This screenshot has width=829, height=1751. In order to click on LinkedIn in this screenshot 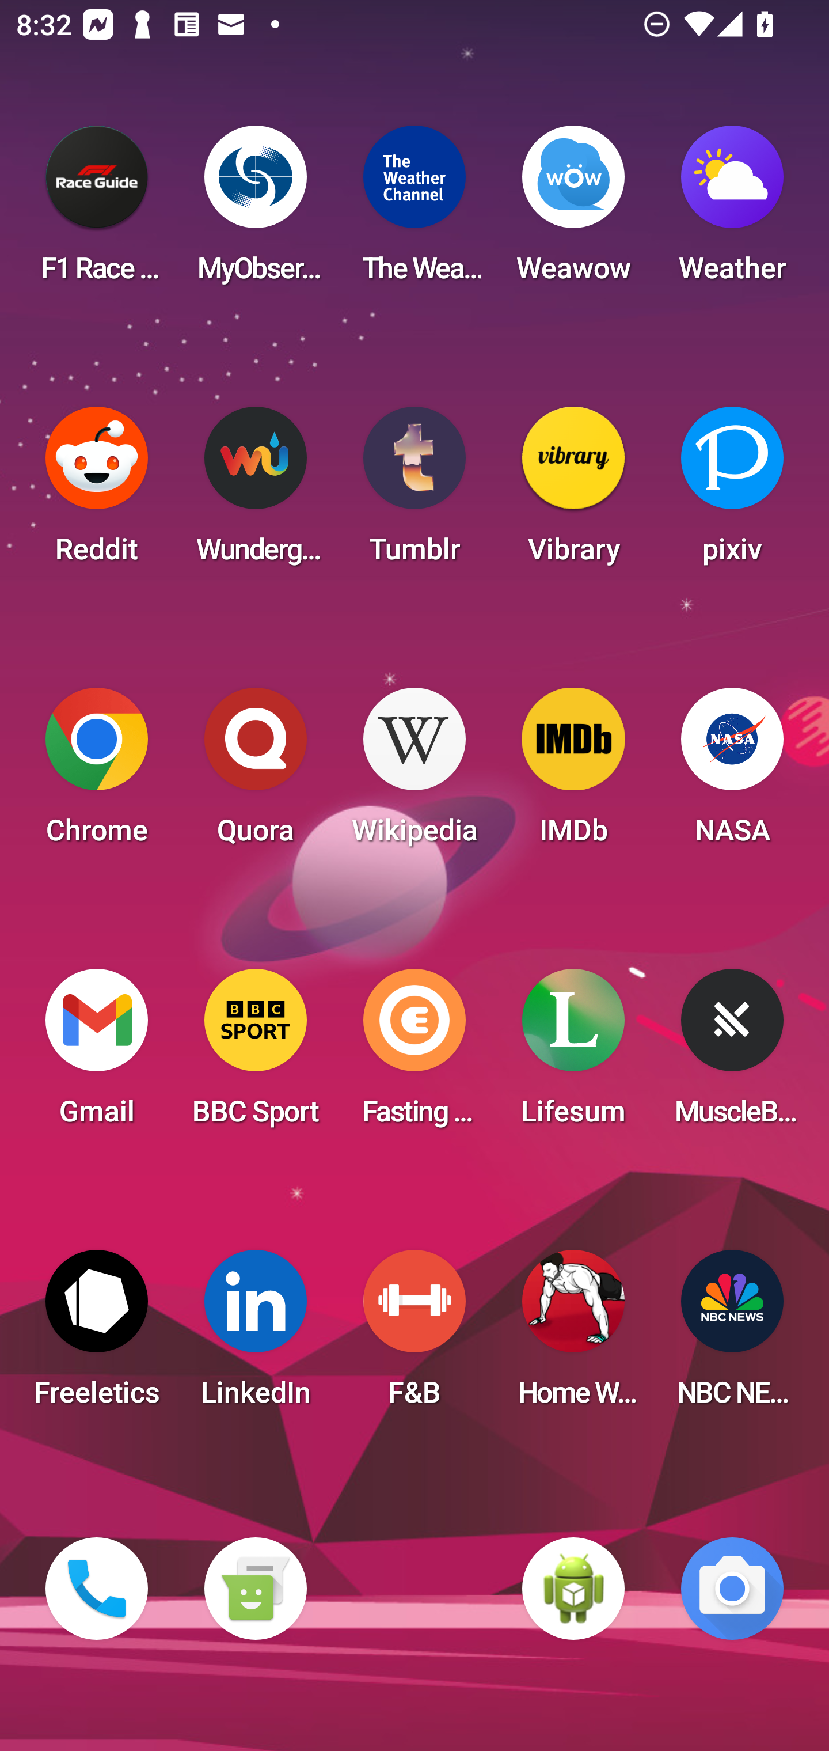, I will do `click(255, 1335)`.